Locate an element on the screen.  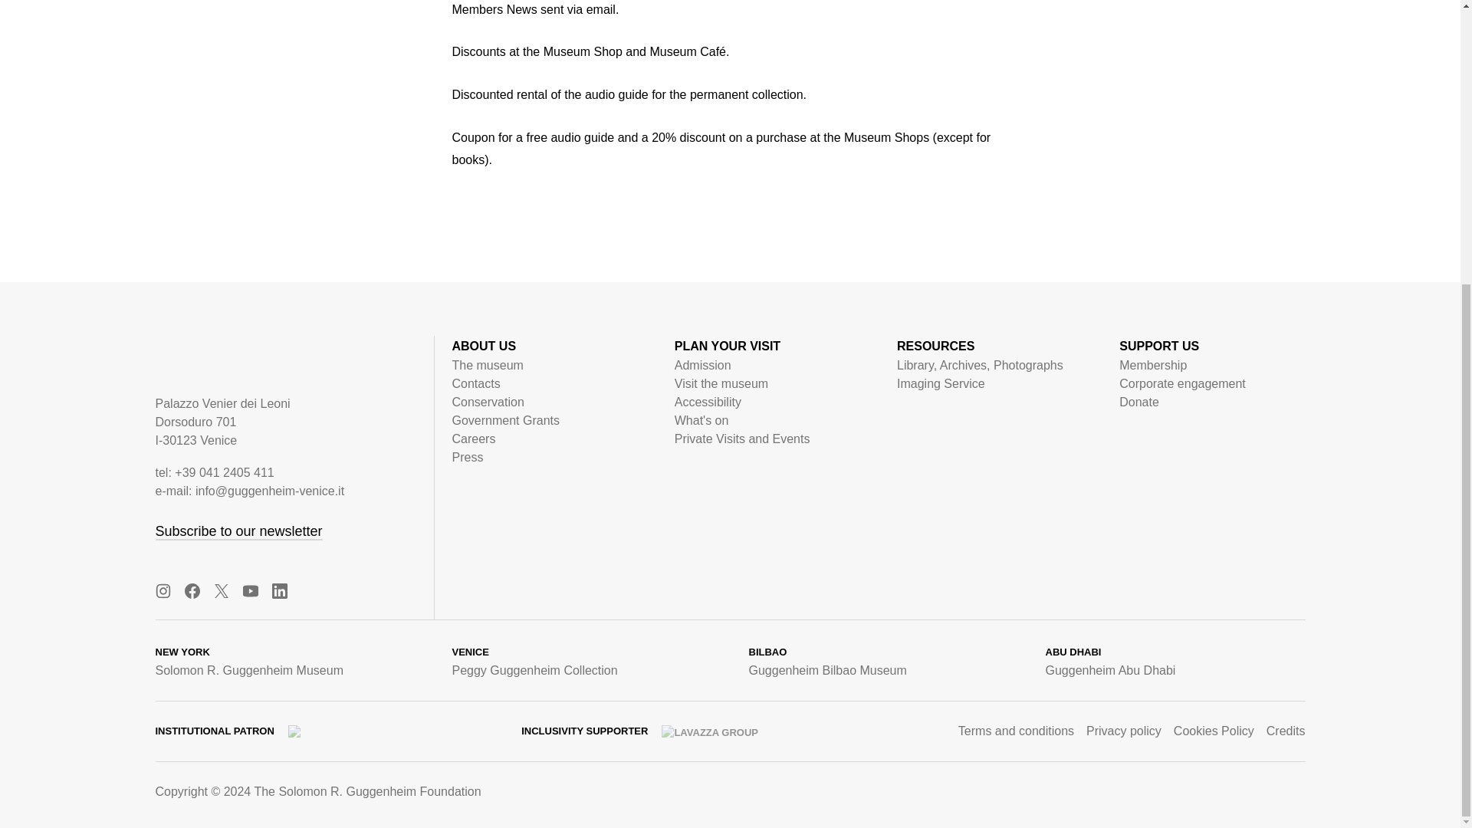
Conservation is located at coordinates (488, 402).